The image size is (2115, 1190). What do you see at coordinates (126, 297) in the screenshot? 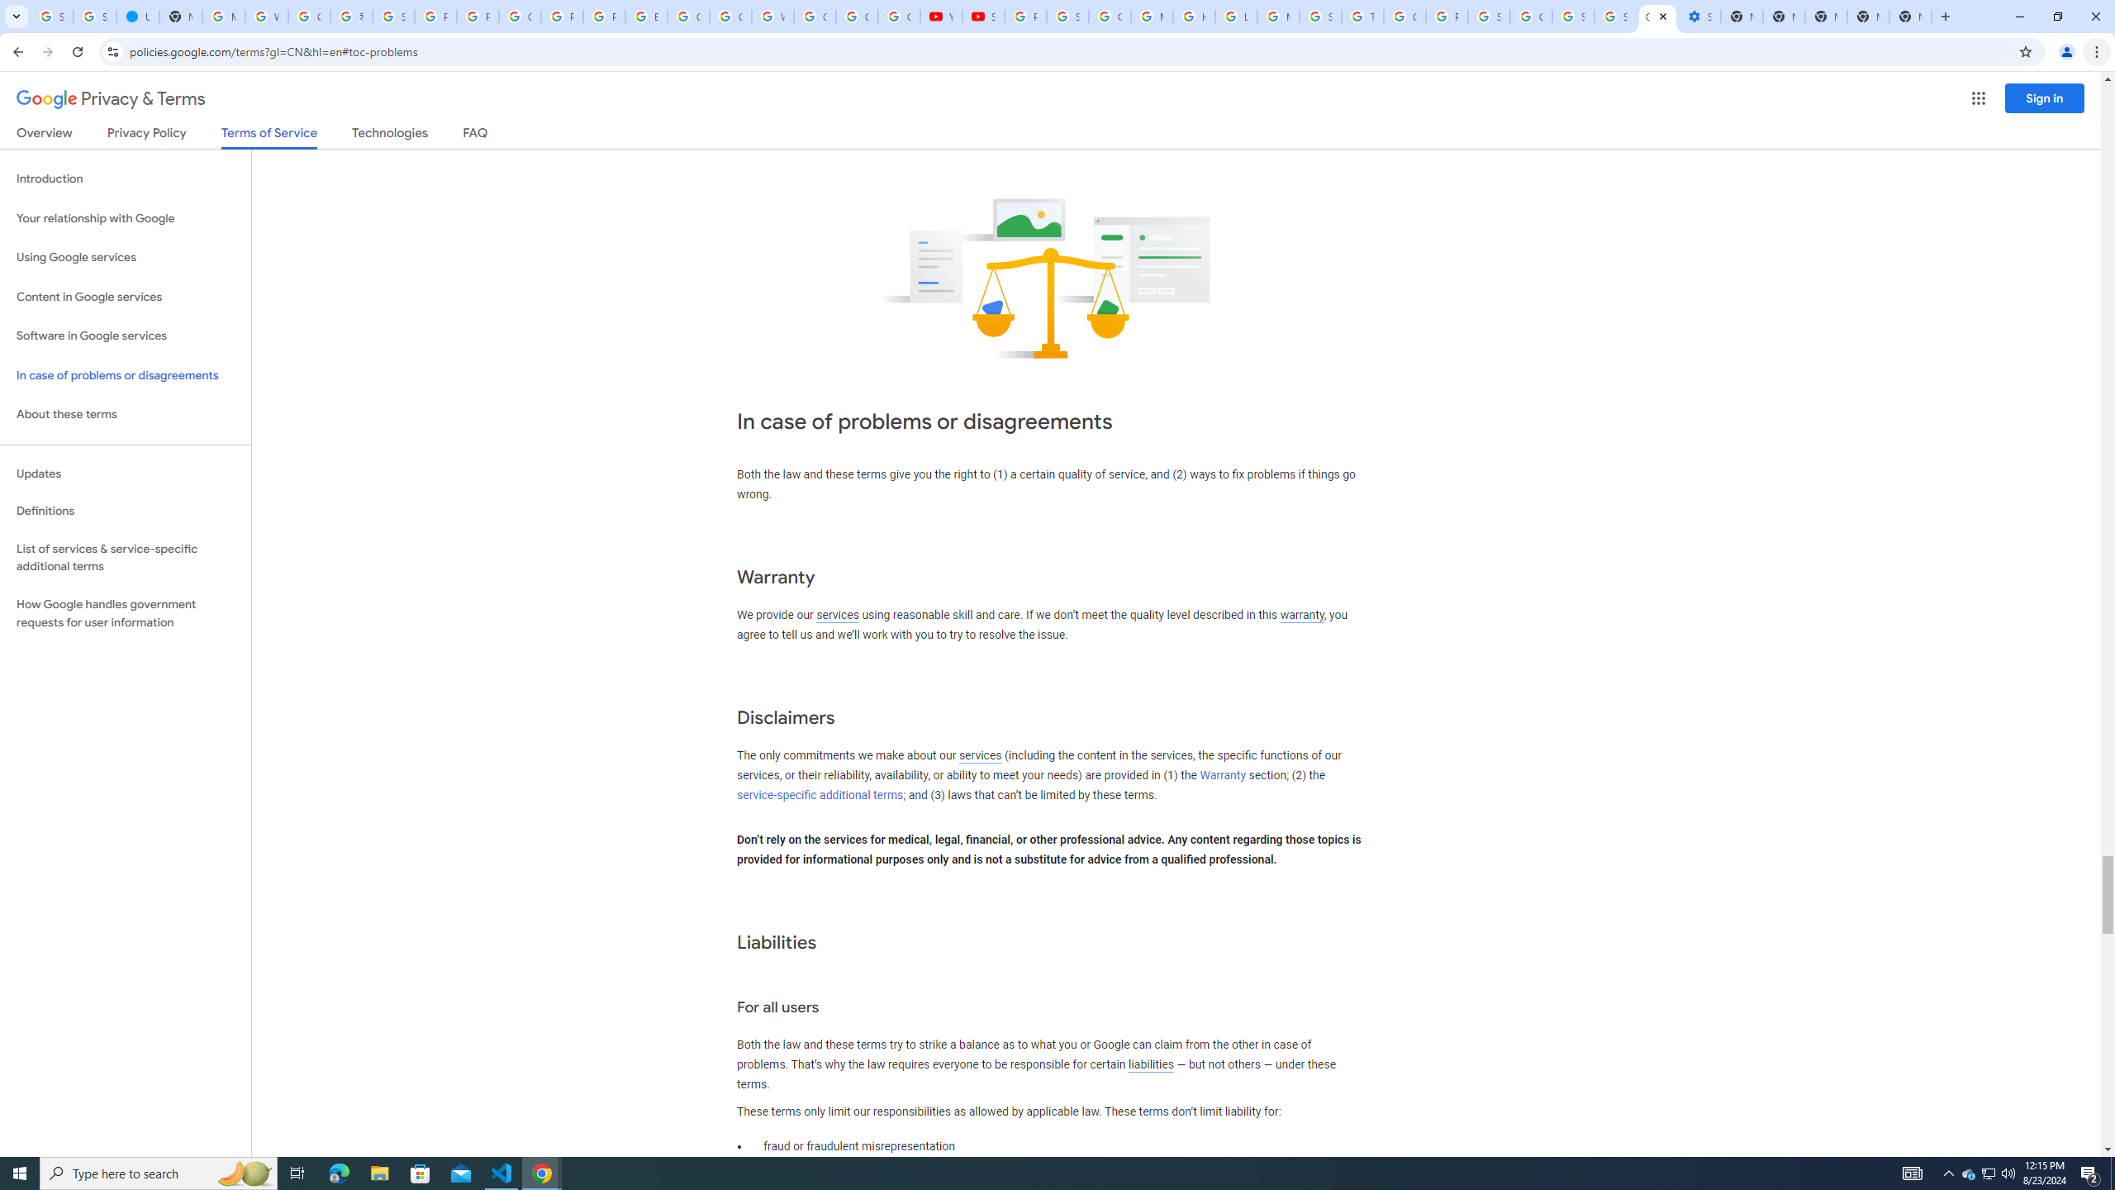
I see `Content in Google services` at bounding box center [126, 297].